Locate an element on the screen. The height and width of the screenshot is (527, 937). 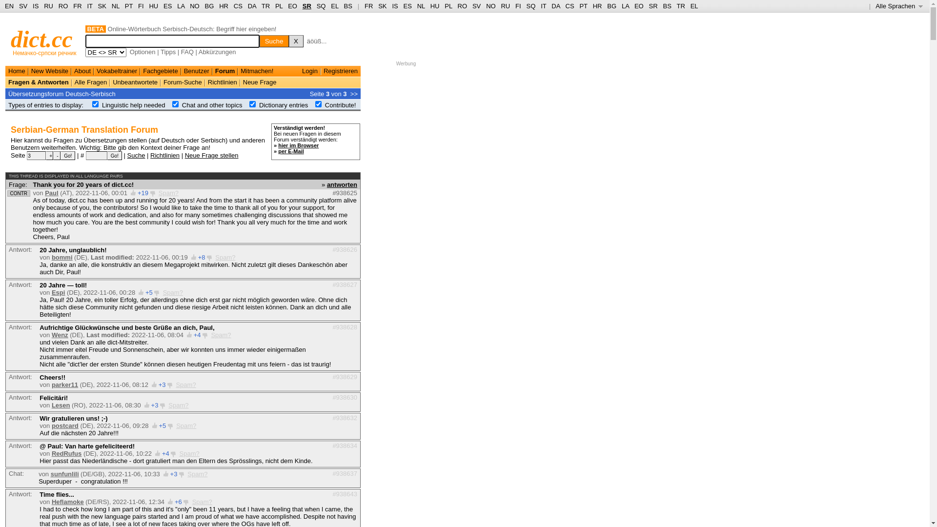
+3 is located at coordinates (155, 405).